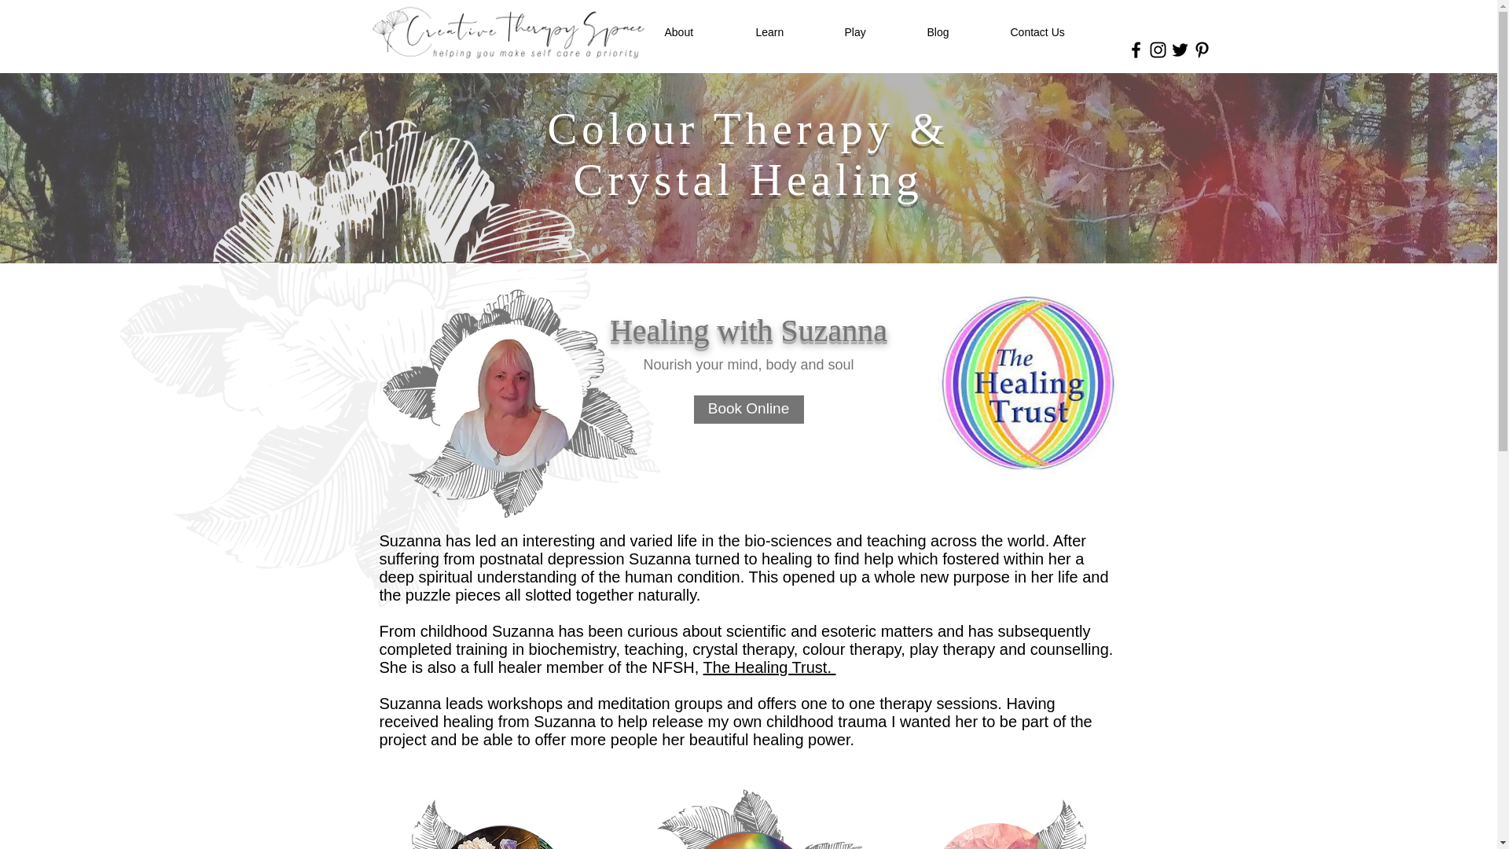  Describe the element at coordinates (769, 667) in the screenshot. I see `The Healing Trust. ` at that location.